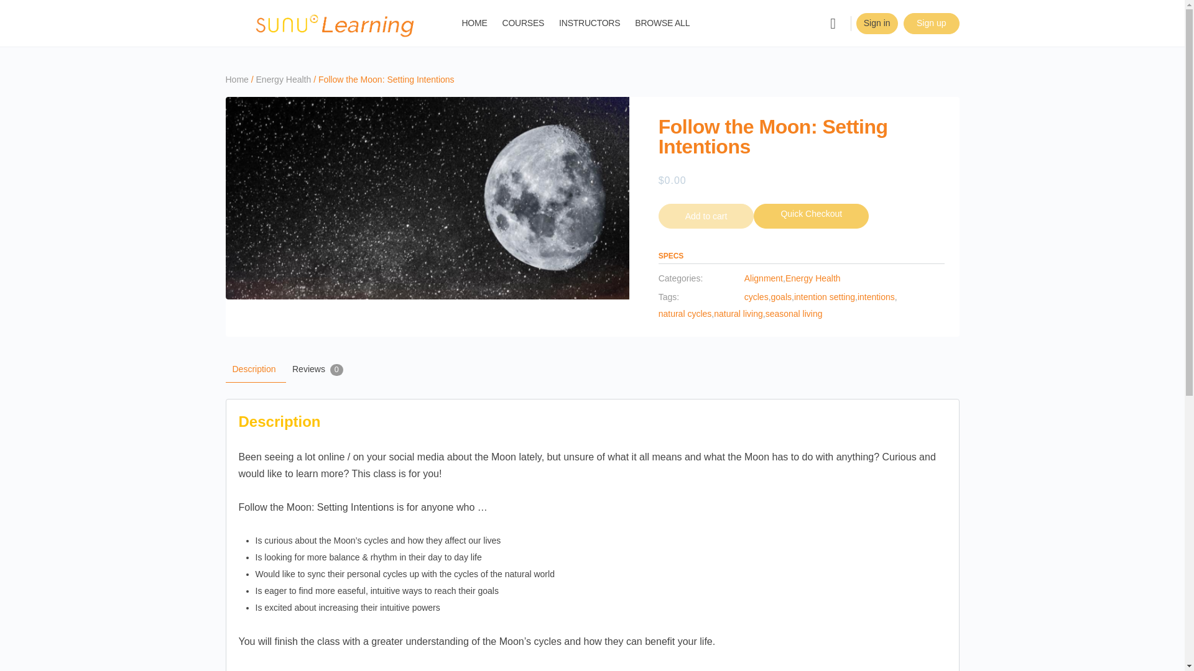 The image size is (1194, 671). I want to click on cycles, so click(756, 297).